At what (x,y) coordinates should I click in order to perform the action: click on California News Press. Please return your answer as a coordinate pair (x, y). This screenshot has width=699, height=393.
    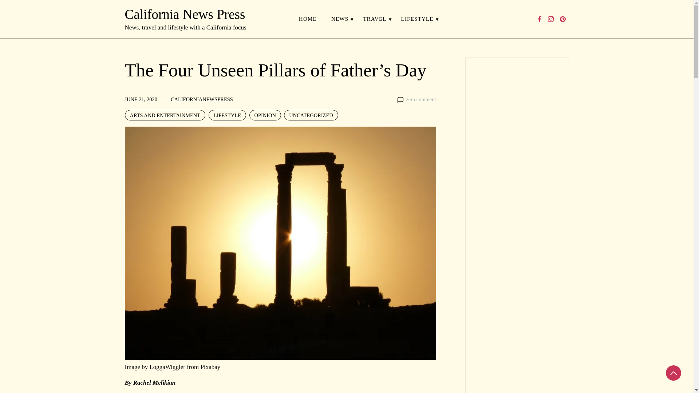
    Looking at the image, I should click on (185, 15).